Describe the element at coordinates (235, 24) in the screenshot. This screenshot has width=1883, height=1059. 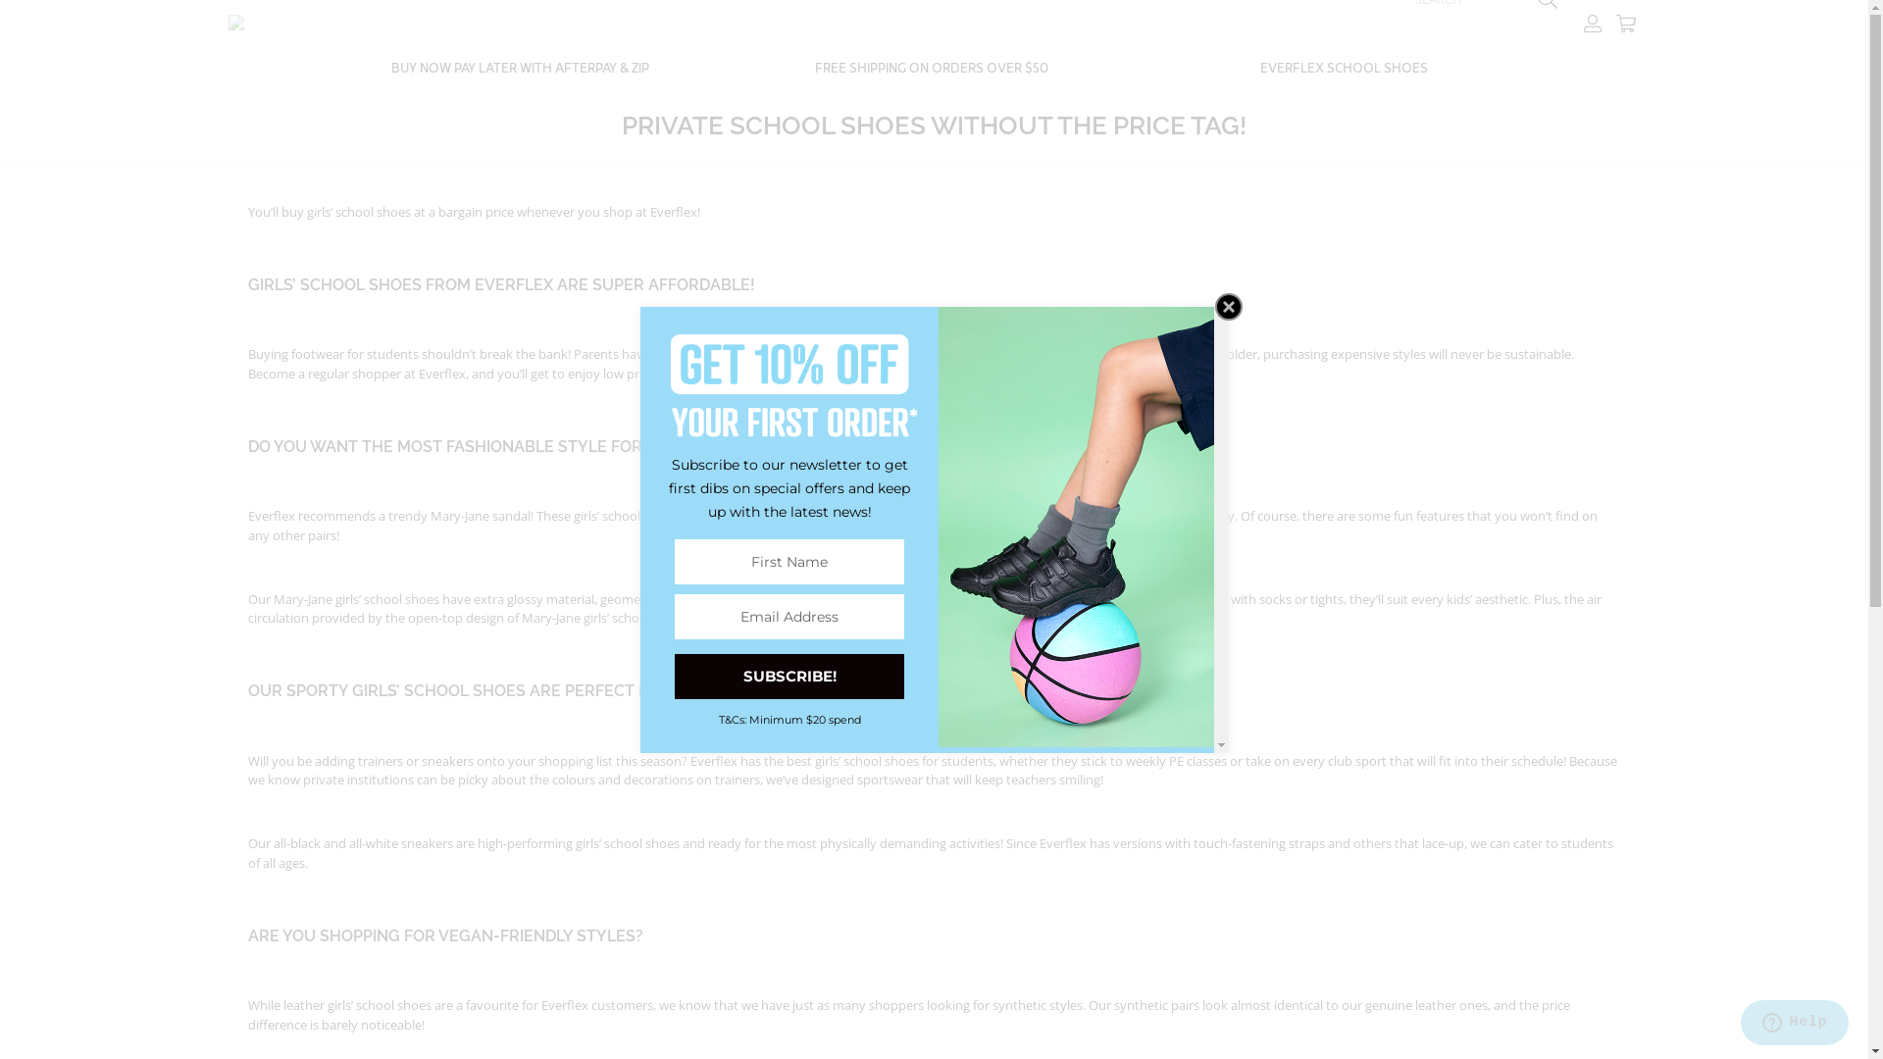
I see `Everflex Shoes` at that location.